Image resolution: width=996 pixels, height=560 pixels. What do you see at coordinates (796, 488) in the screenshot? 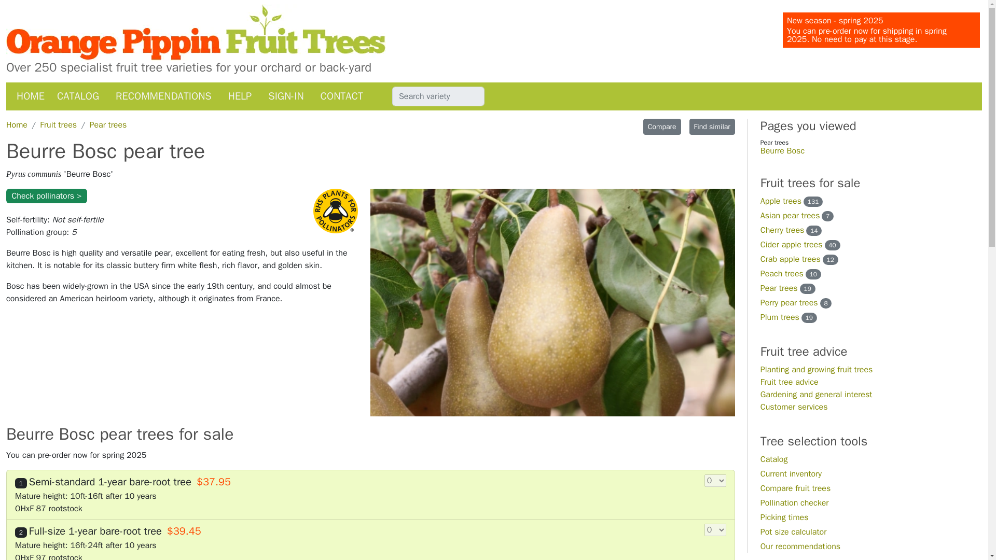
I see `Compare the attributes of different fruit tree varieties.` at bounding box center [796, 488].